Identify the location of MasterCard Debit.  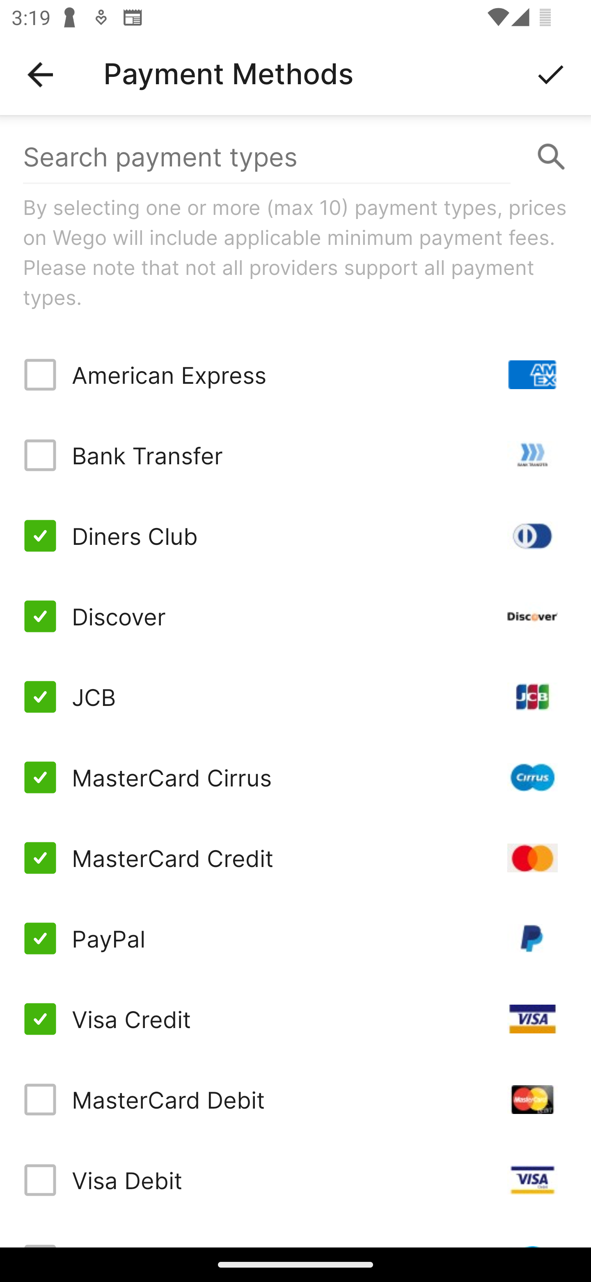
(295, 1099).